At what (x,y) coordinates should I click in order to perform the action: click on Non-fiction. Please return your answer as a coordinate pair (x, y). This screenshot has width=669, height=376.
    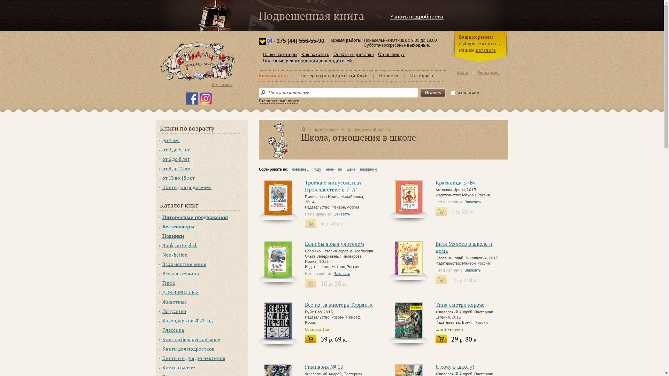
    Looking at the image, I should click on (202, 255).